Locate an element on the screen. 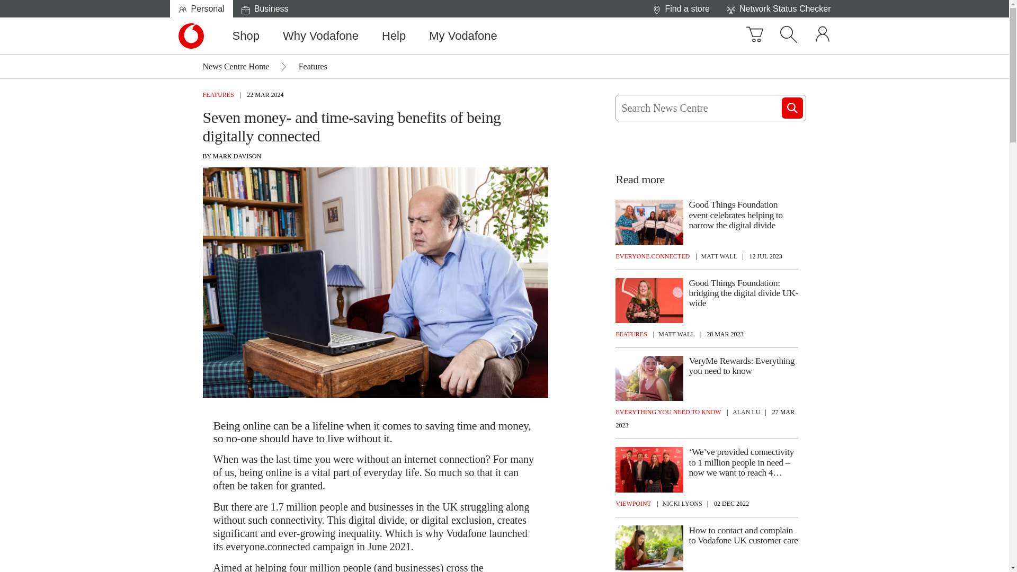  Business is located at coordinates (463, 35).